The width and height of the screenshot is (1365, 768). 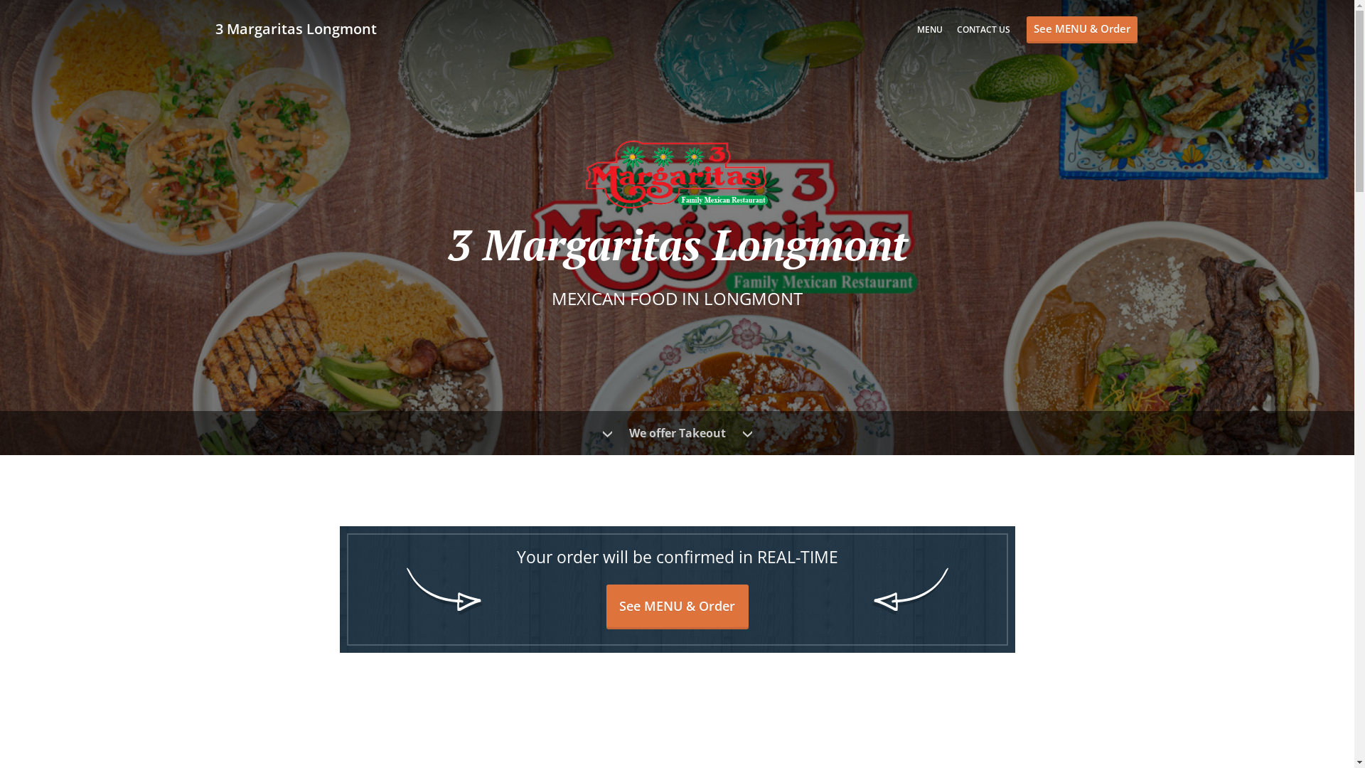 What do you see at coordinates (303, 28) in the screenshot?
I see `3 Margaritas Longmont` at bounding box center [303, 28].